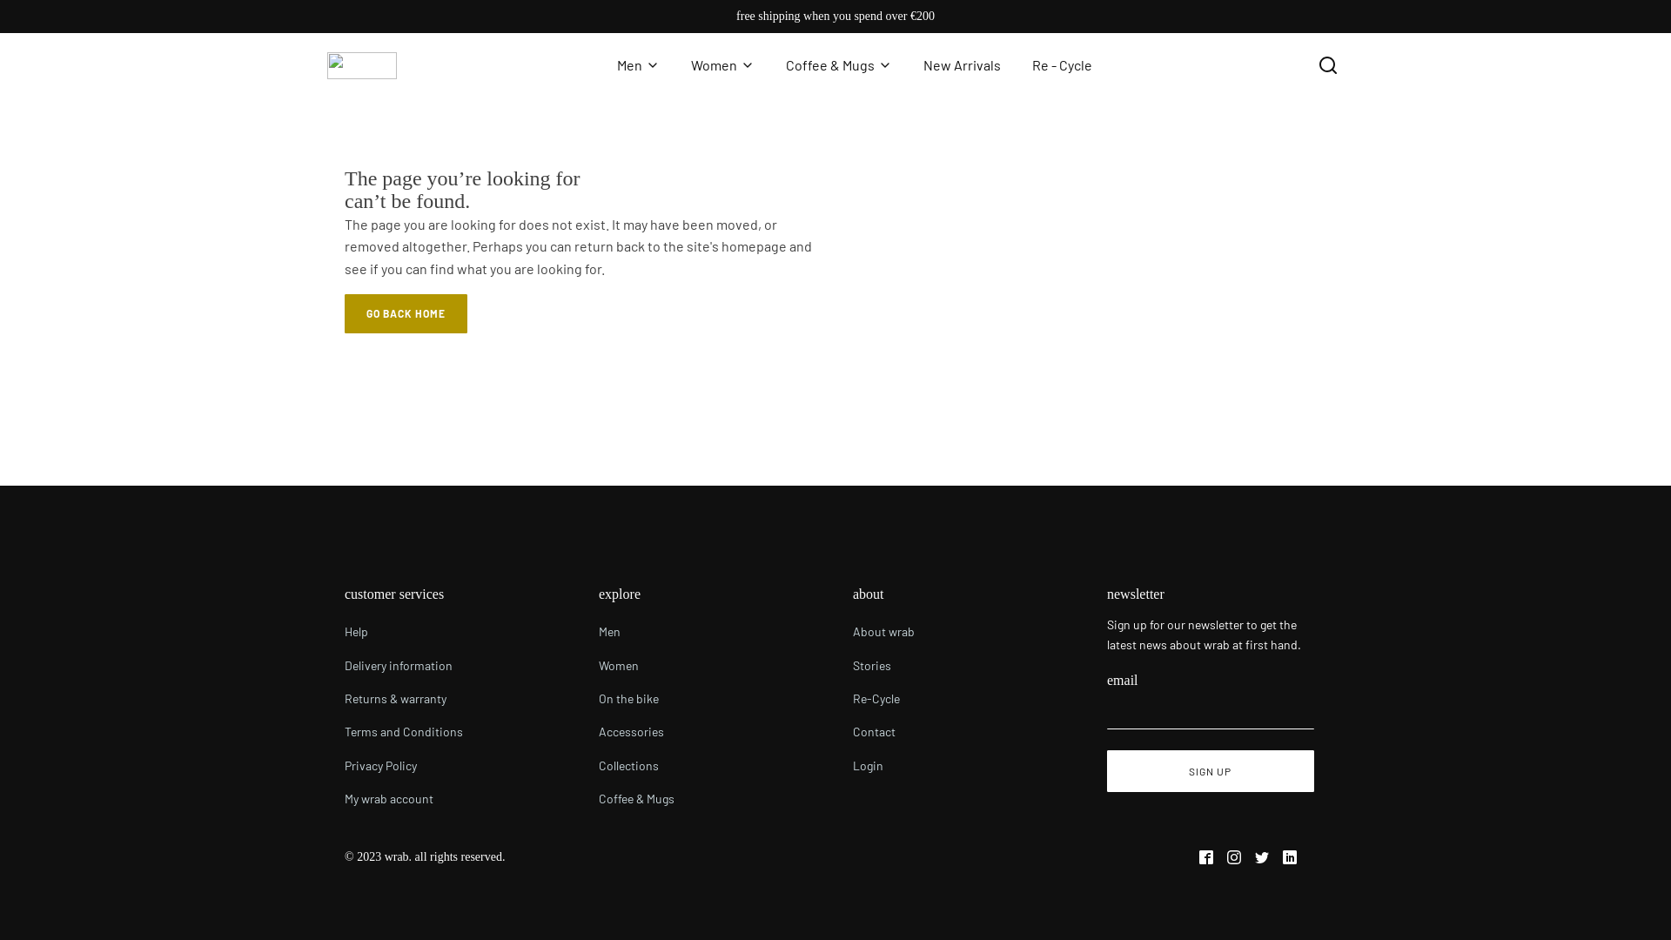 The image size is (1671, 940). Describe the element at coordinates (883, 666) in the screenshot. I see `Stories` at that location.